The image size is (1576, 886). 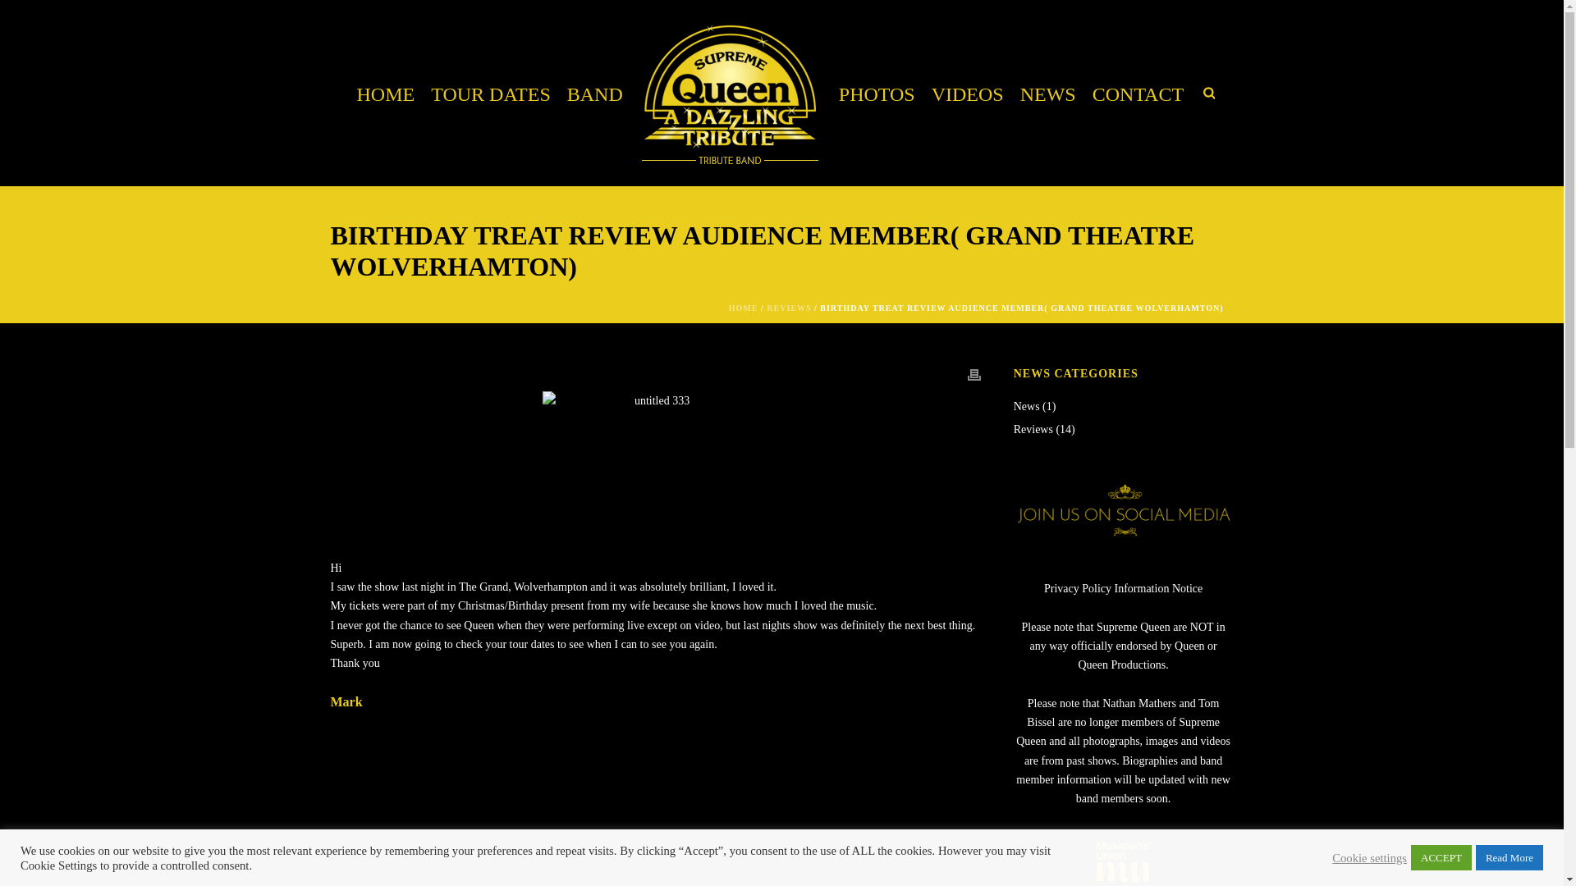 I want to click on Supreme Queen Tribute Band, so click(x=731, y=93).